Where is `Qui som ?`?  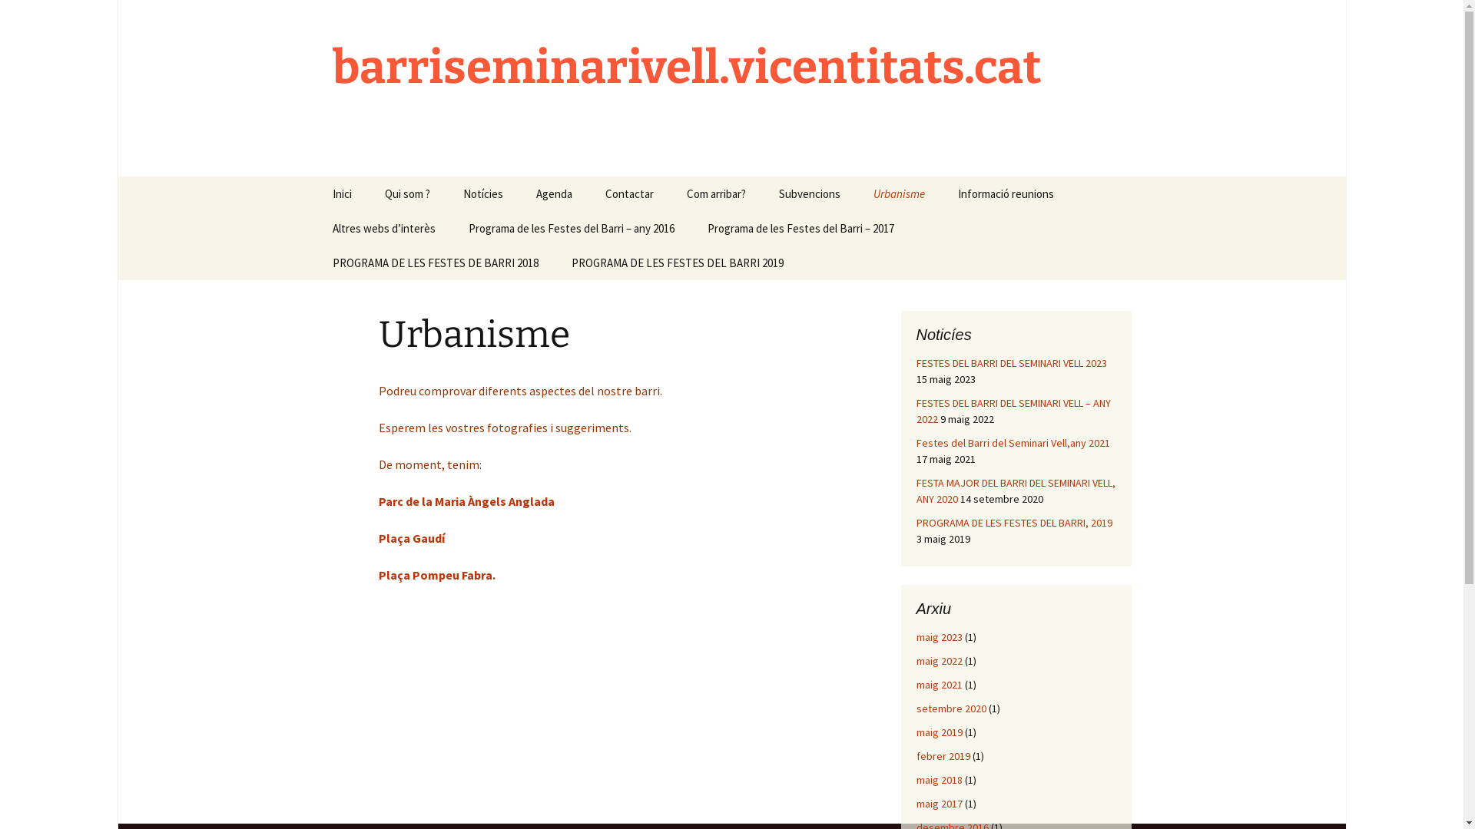 Qui som ? is located at coordinates (407, 193).